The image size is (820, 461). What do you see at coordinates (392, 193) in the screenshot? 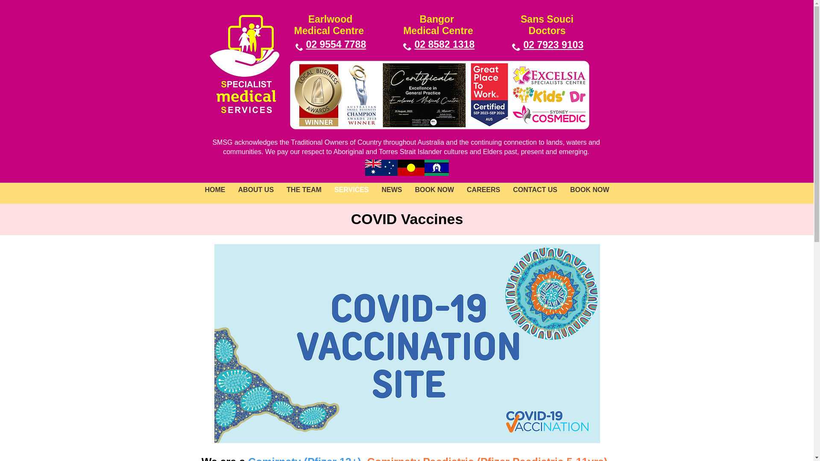
I see `NEWS` at bounding box center [392, 193].